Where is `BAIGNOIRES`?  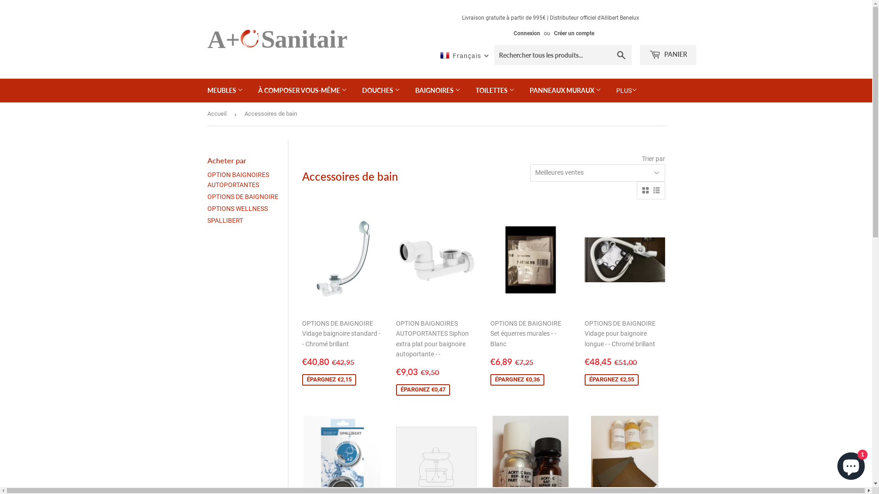
BAIGNOIRES is located at coordinates (438, 91).